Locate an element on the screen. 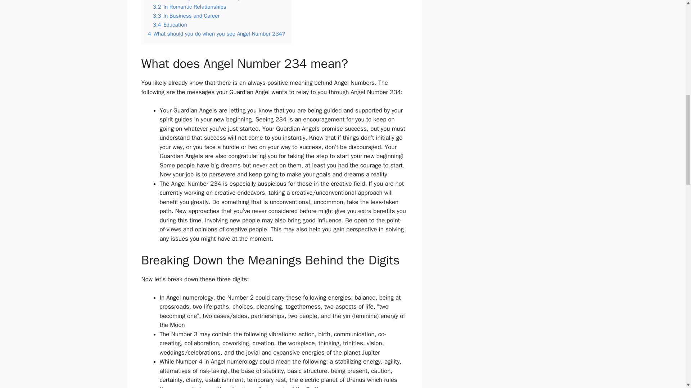 The image size is (691, 388). Scroll back to top is located at coordinates (668, 341).